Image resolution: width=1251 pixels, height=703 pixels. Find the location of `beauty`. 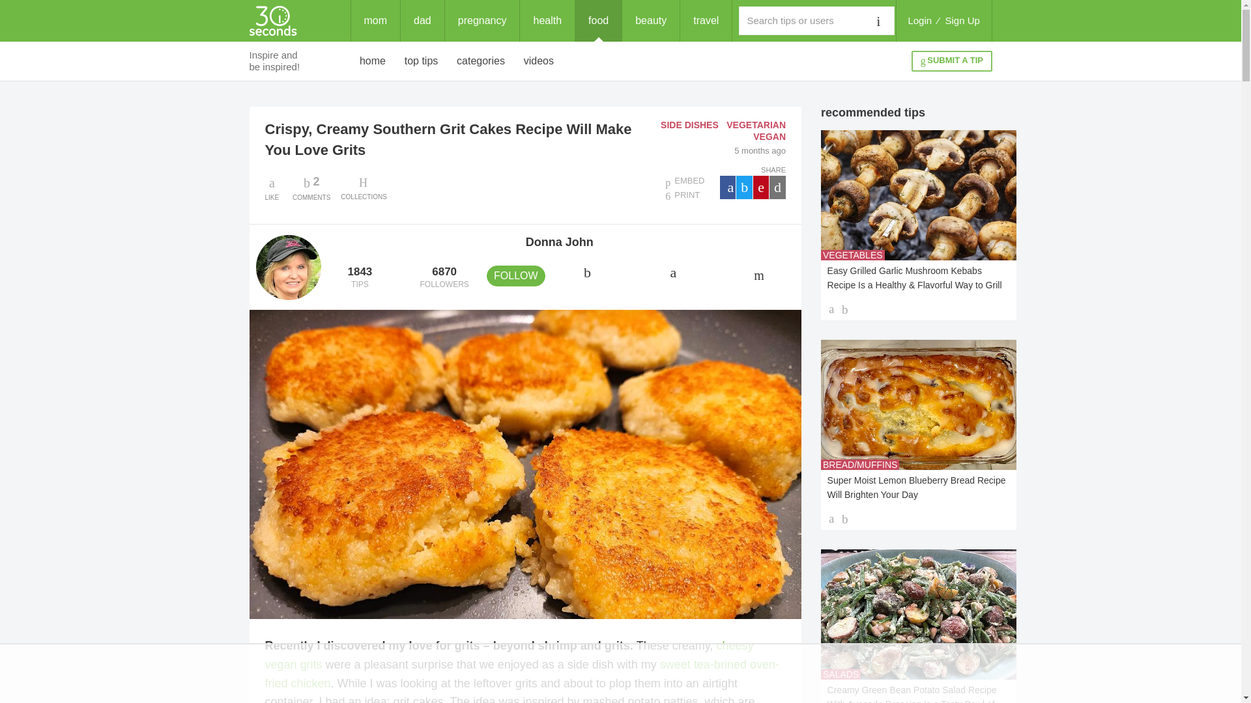

beauty is located at coordinates (650, 21).